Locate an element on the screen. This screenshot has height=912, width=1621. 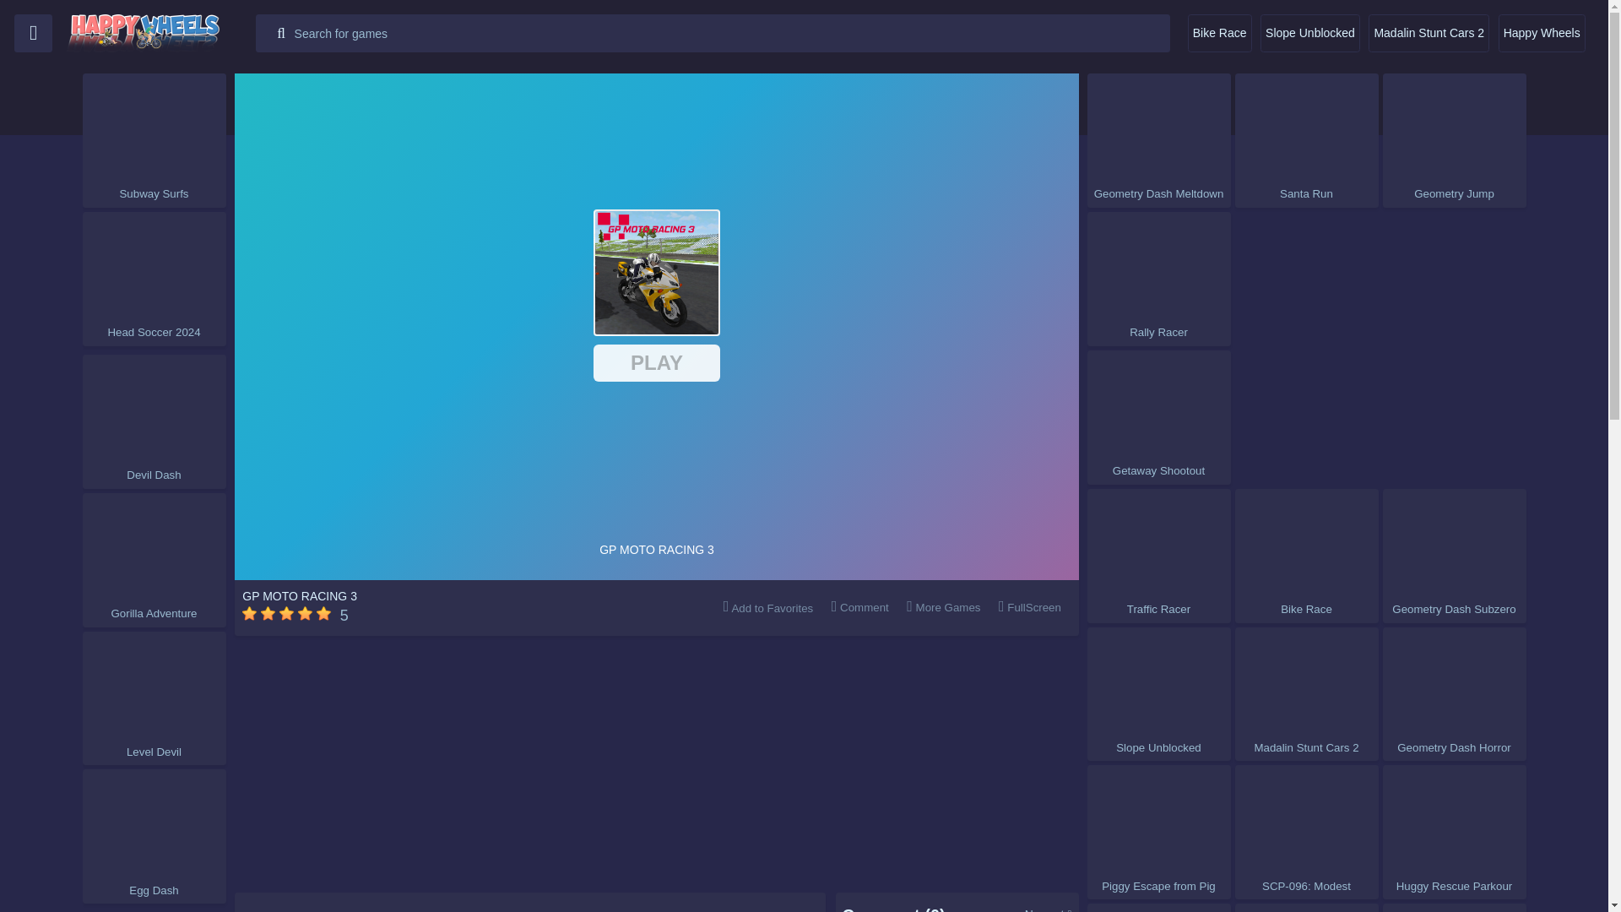
Bike Race is located at coordinates (1219, 34).